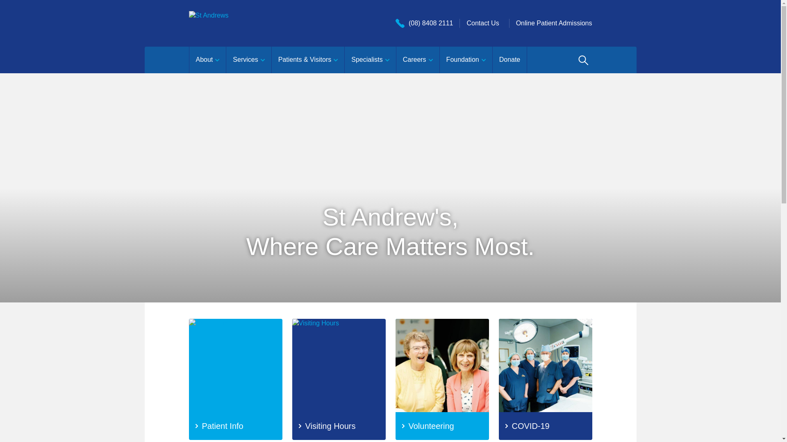  What do you see at coordinates (308, 60) in the screenshot?
I see `Patients & Visitors` at bounding box center [308, 60].